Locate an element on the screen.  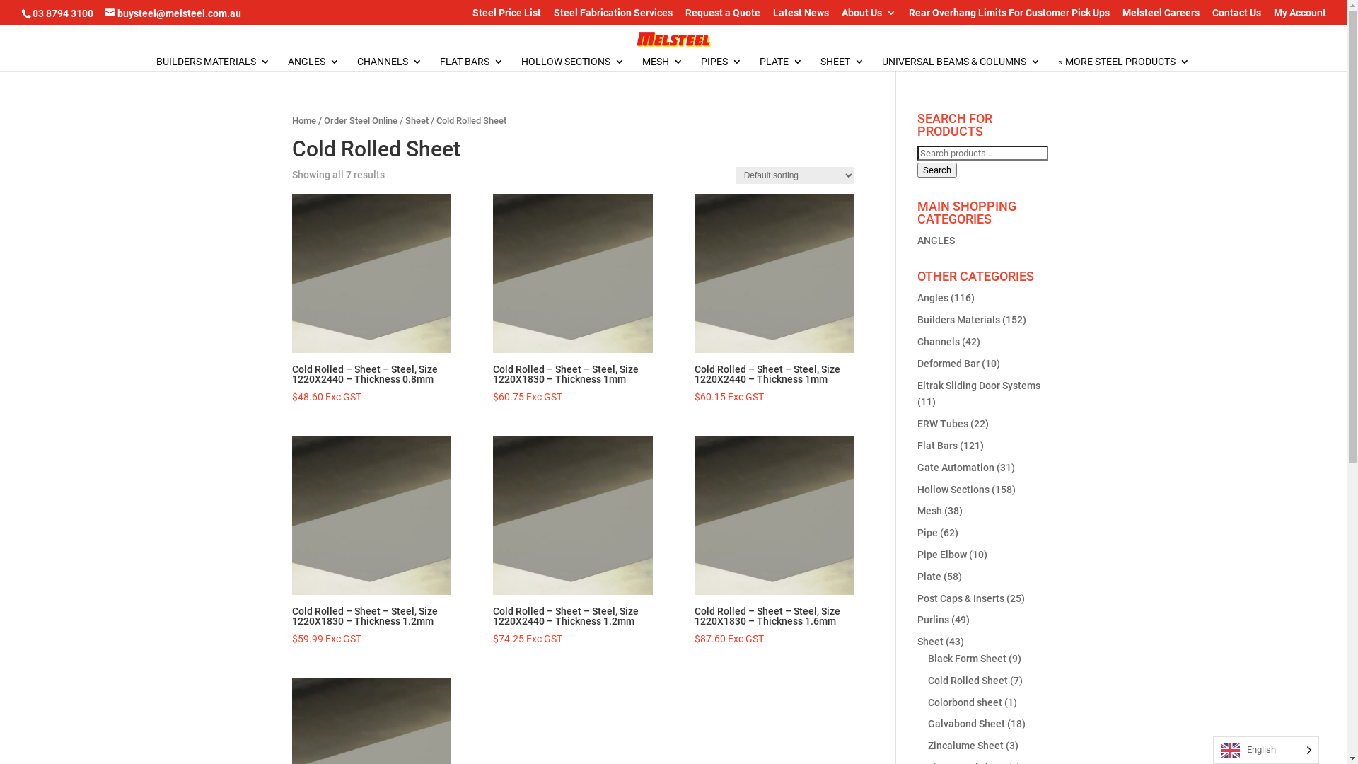
HOLLOW SECTIONS is located at coordinates (573, 64).